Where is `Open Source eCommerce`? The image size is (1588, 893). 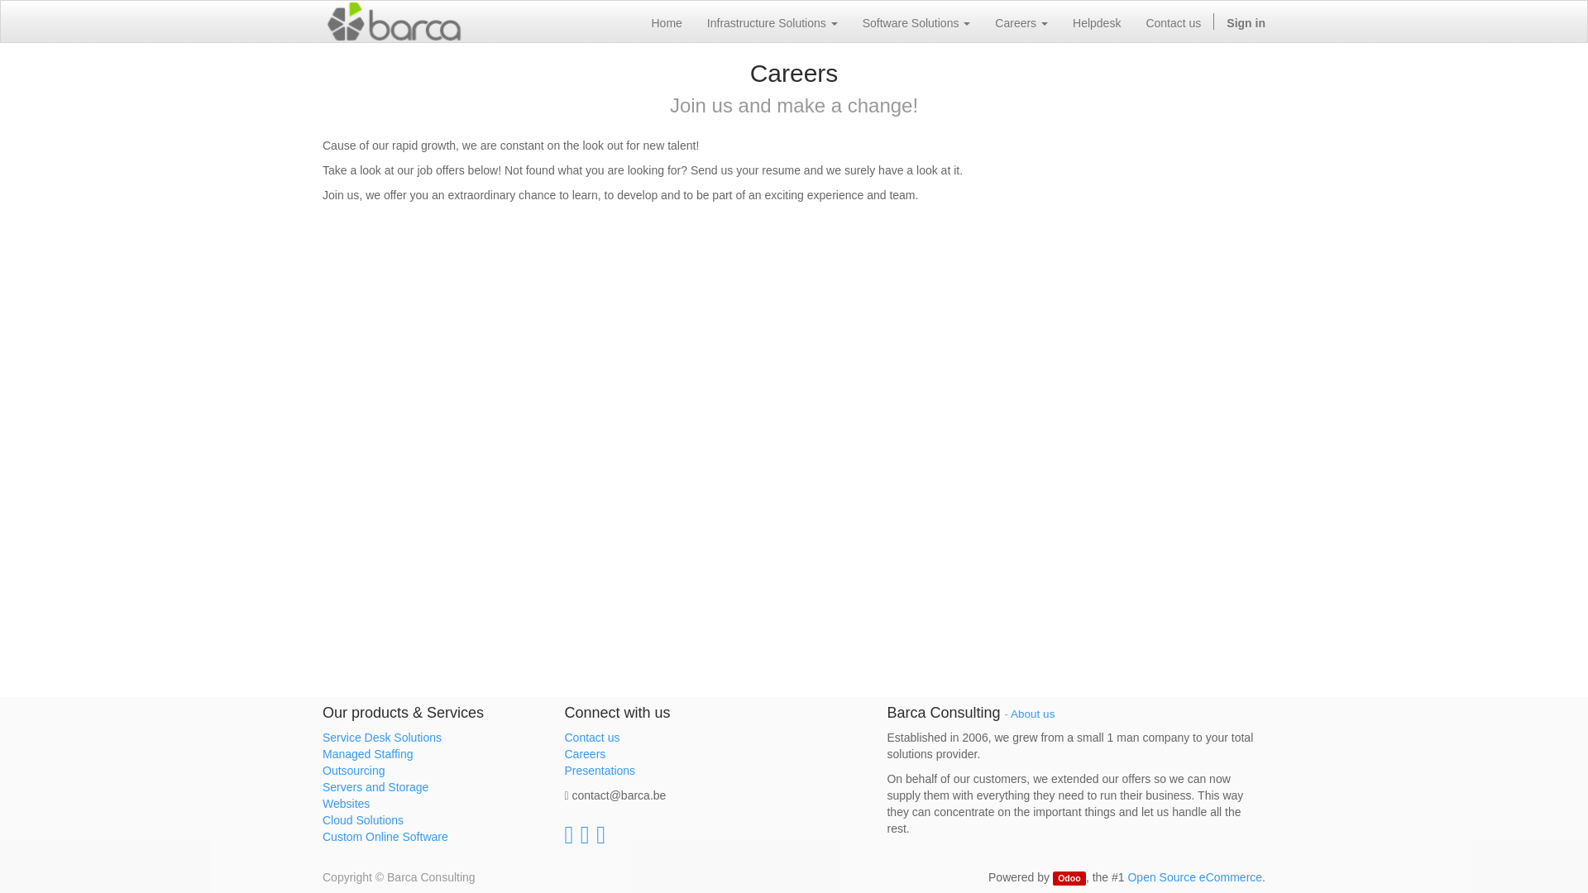 Open Source eCommerce is located at coordinates (1194, 877).